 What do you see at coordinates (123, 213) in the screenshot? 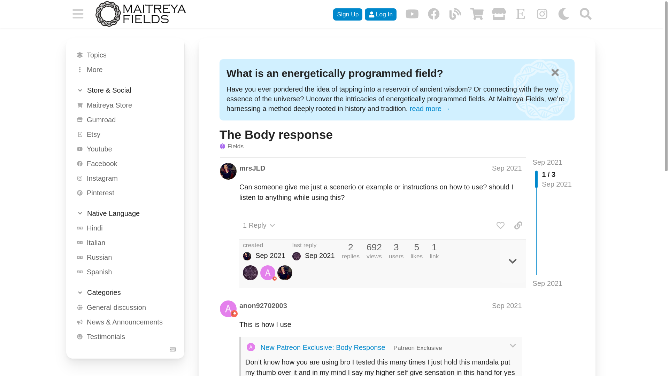
I see `Toggle section` at bounding box center [123, 213].